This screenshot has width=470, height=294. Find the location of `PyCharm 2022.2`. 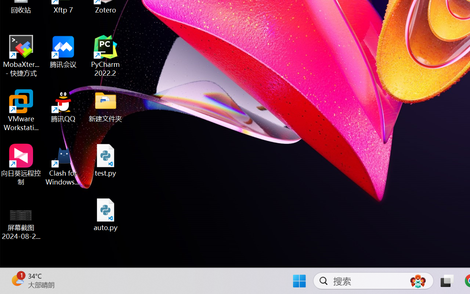

PyCharm 2022.2 is located at coordinates (106, 56).